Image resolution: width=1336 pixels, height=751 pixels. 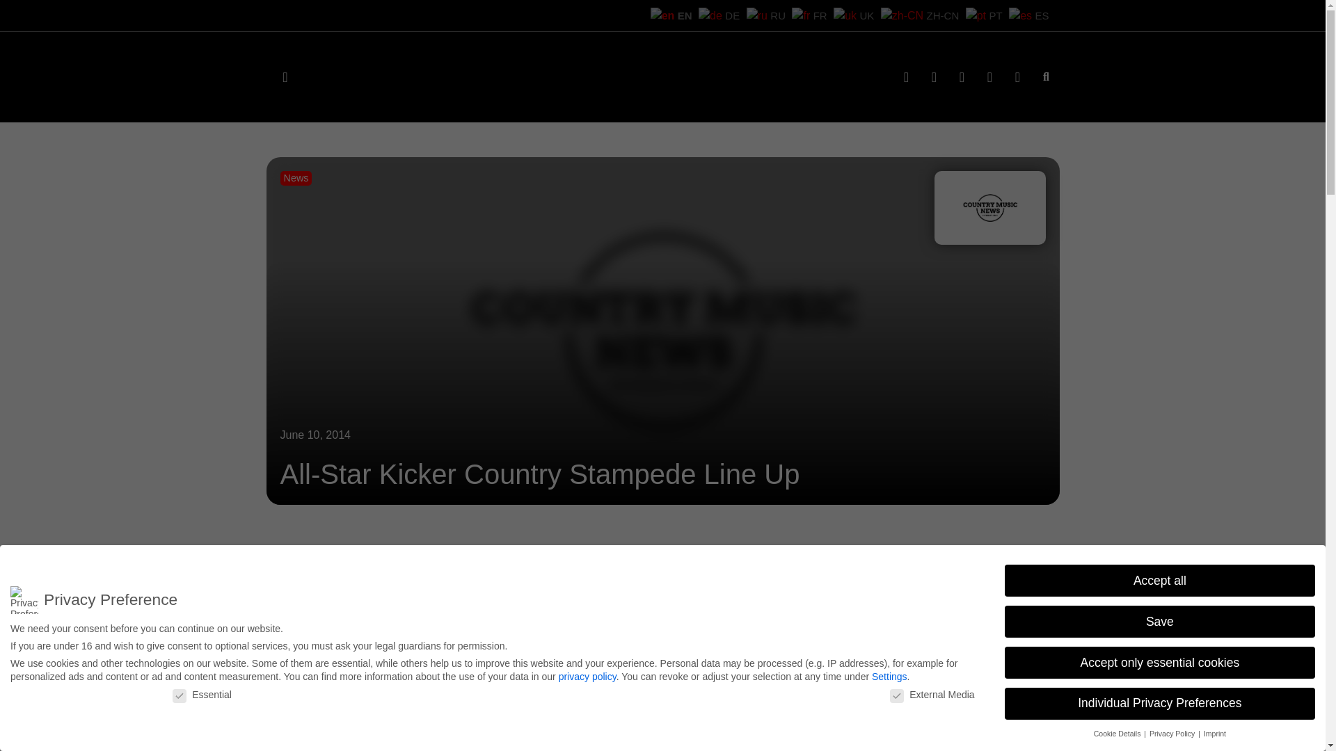 I want to click on ZH-CN, so click(x=944, y=15).